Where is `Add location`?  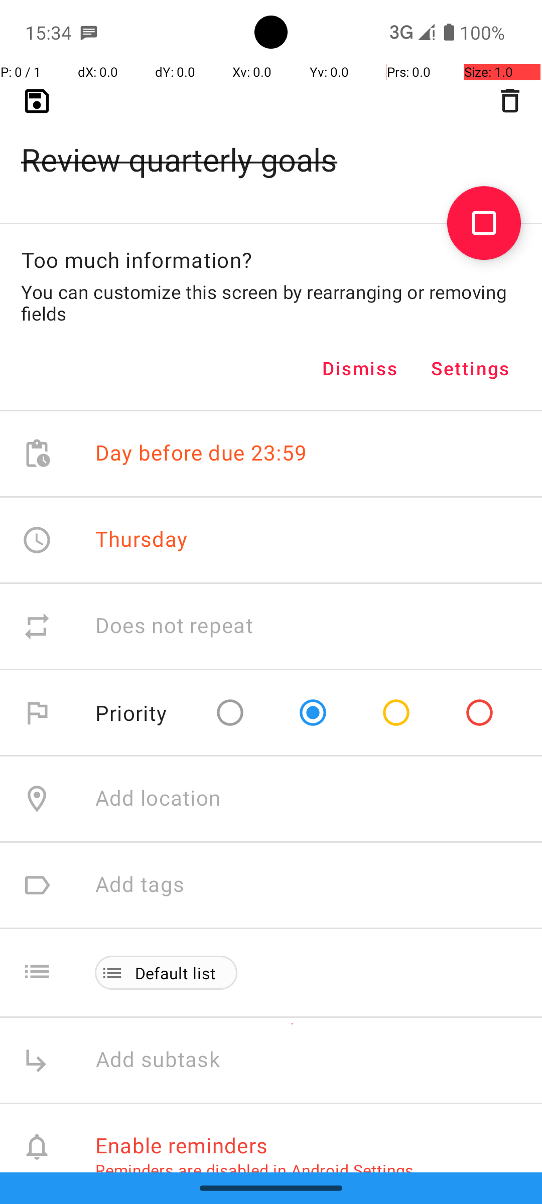 Add location is located at coordinates (158, 799).